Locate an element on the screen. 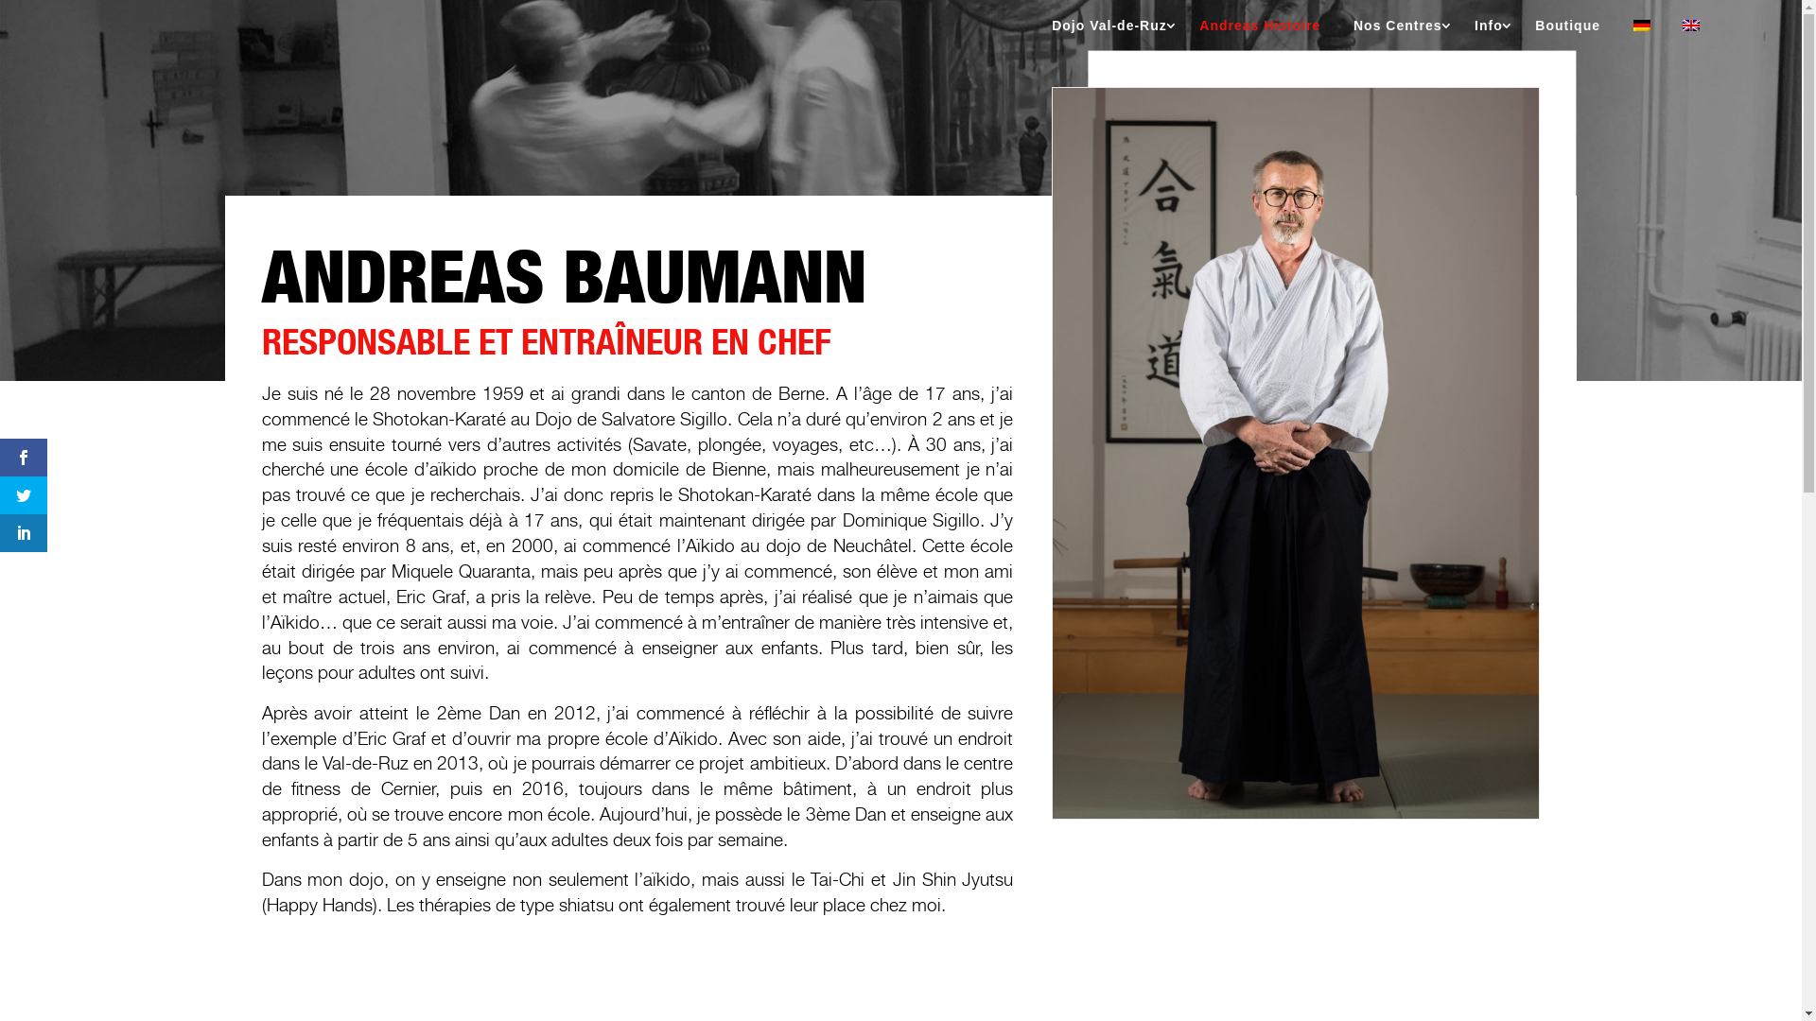  Andreas Baumann is located at coordinates (1296, 454).